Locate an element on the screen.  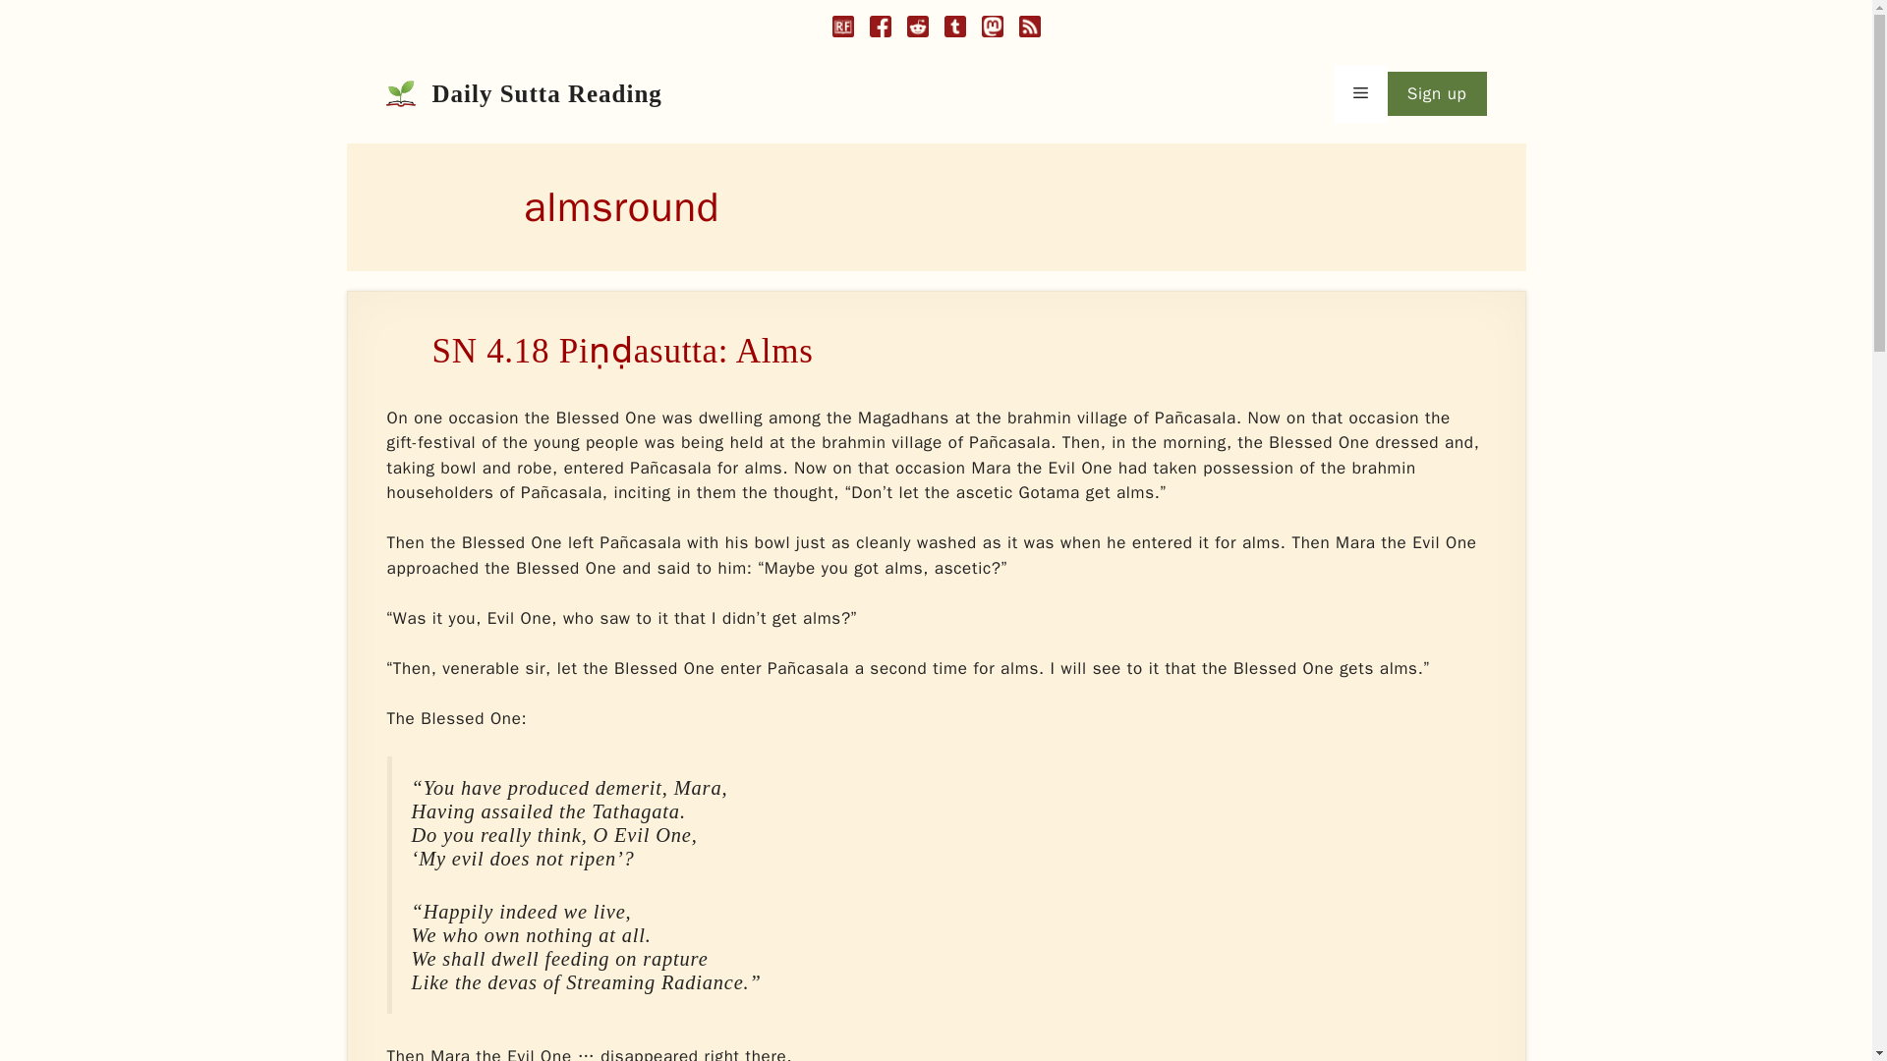
Daily Sutta Reading is located at coordinates (546, 94).